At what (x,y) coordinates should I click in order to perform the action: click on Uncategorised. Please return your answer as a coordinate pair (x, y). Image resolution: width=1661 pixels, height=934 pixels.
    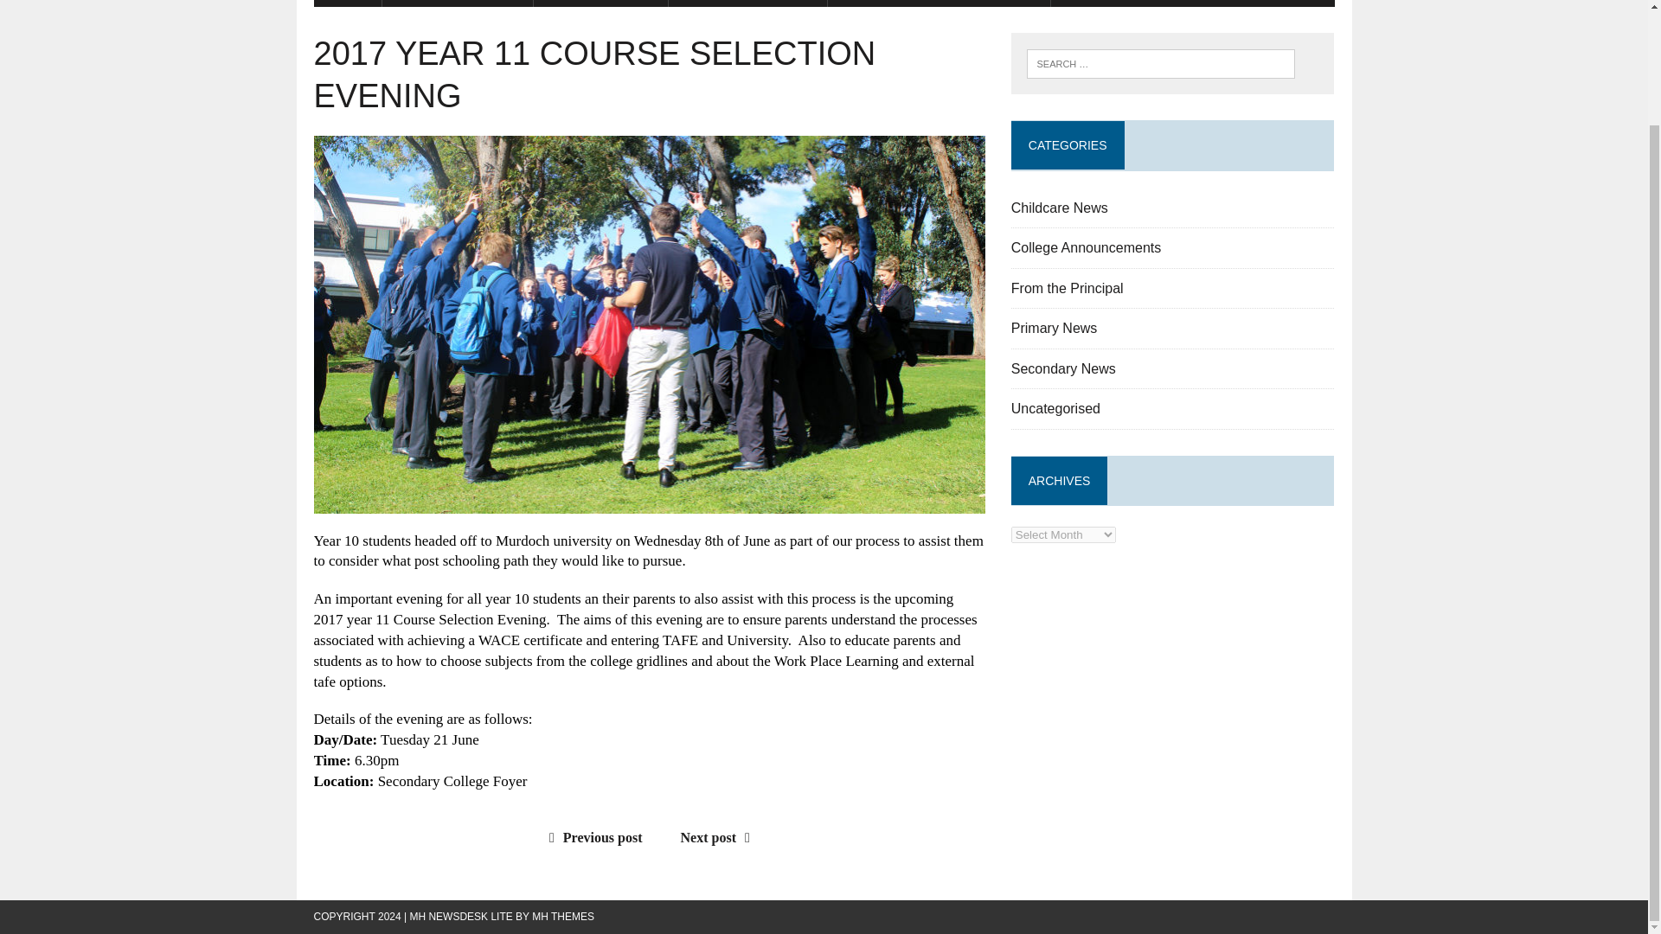
    Looking at the image, I should click on (1055, 408).